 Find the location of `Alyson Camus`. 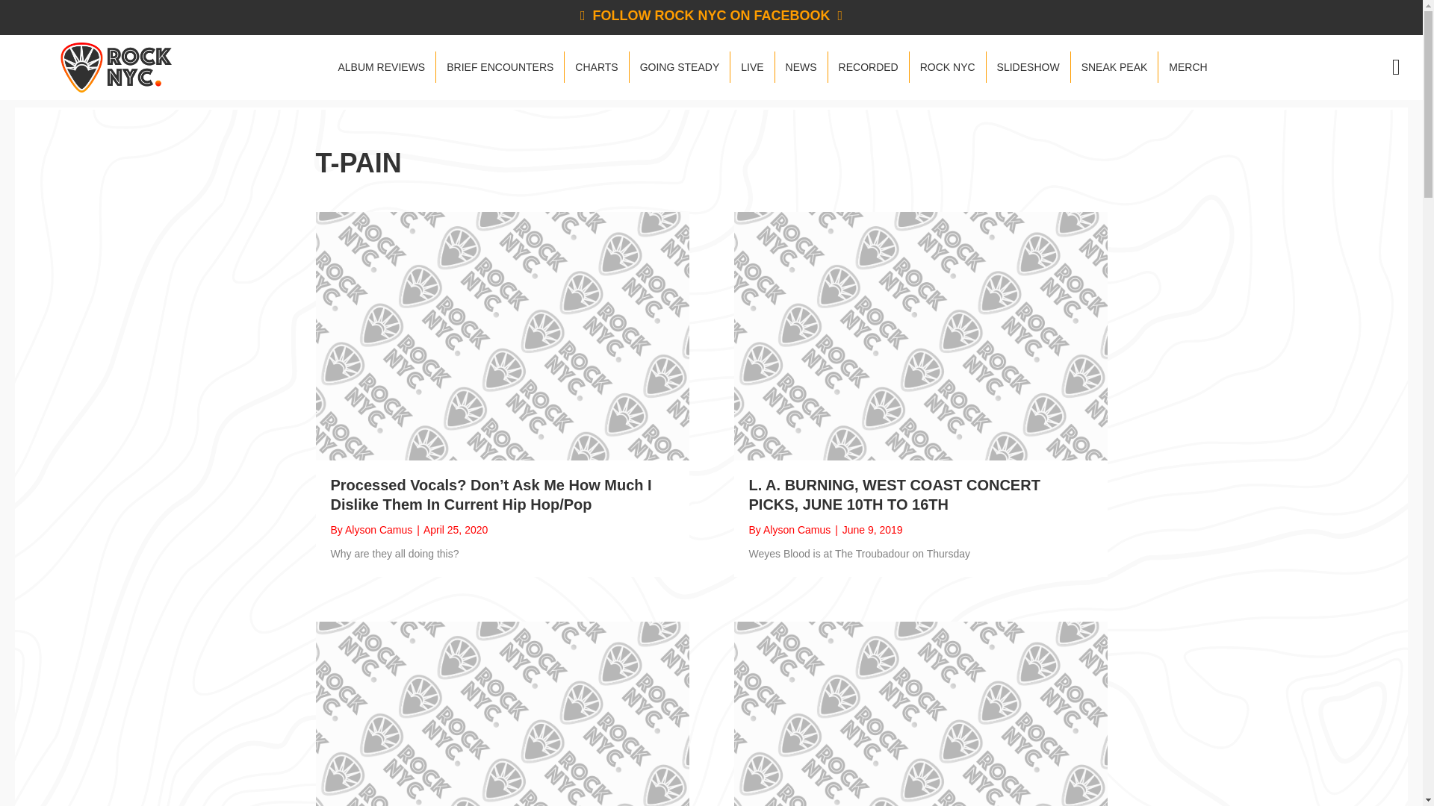

Alyson Camus is located at coordinates (796, 530).